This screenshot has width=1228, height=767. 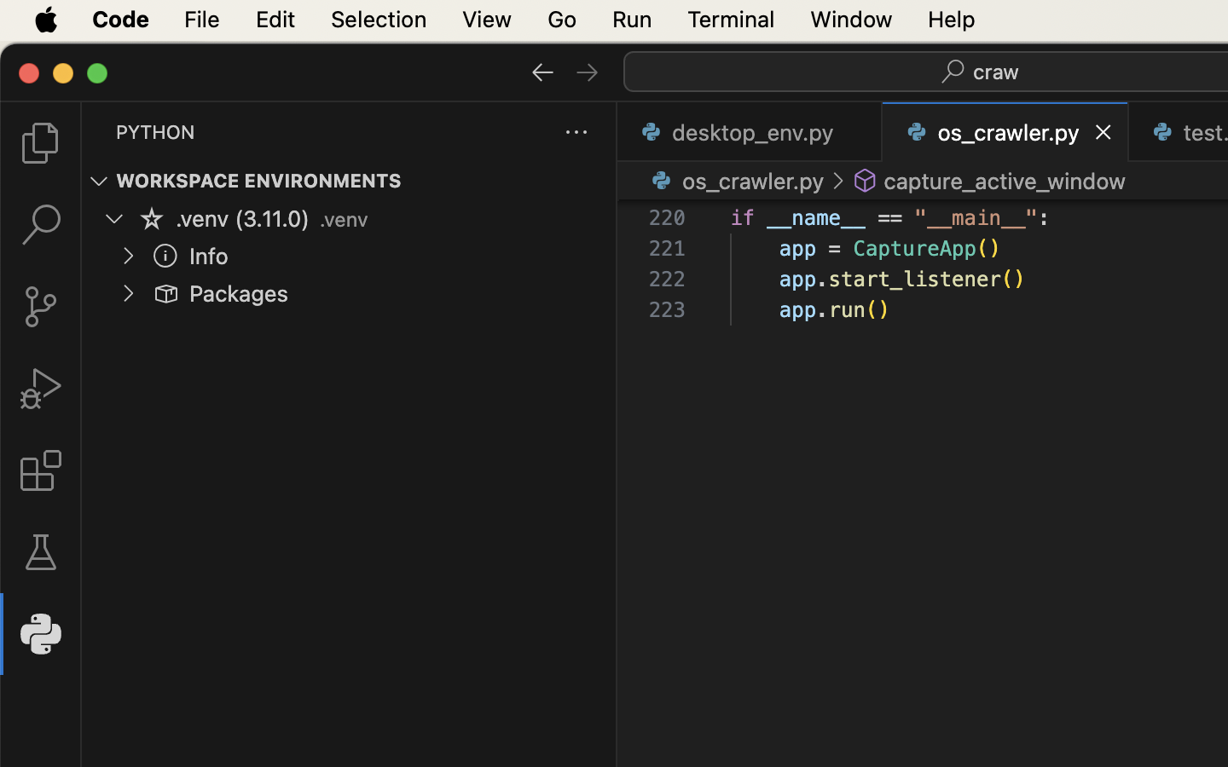 I want to click on , so click(x=99, y=181).